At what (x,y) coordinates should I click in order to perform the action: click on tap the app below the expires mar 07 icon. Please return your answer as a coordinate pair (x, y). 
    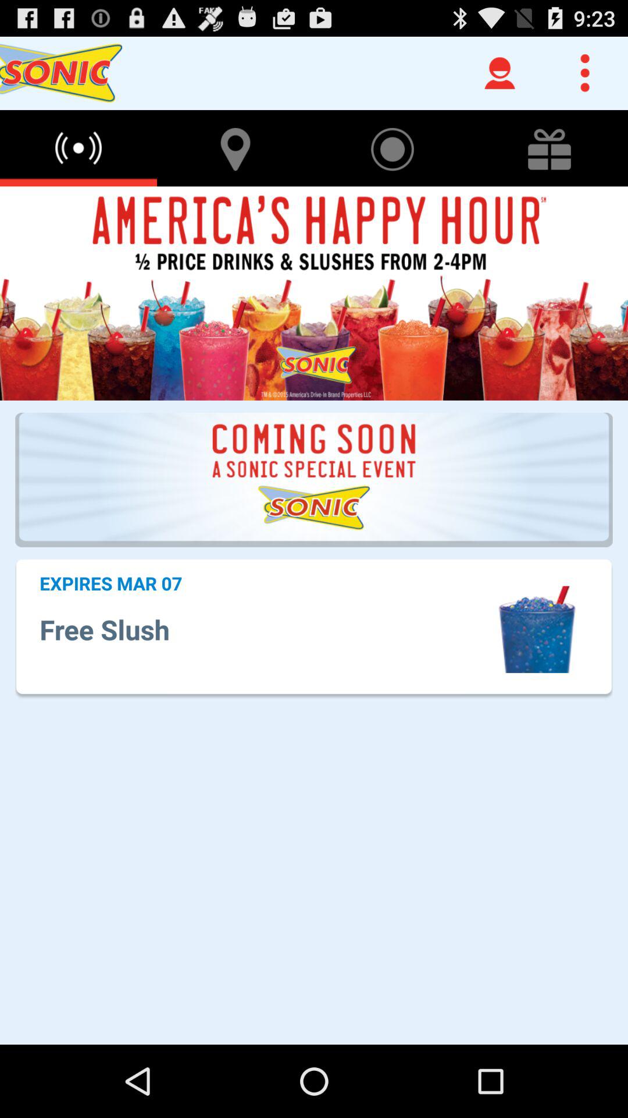
    Looking at the image, I should click on (266, 629).